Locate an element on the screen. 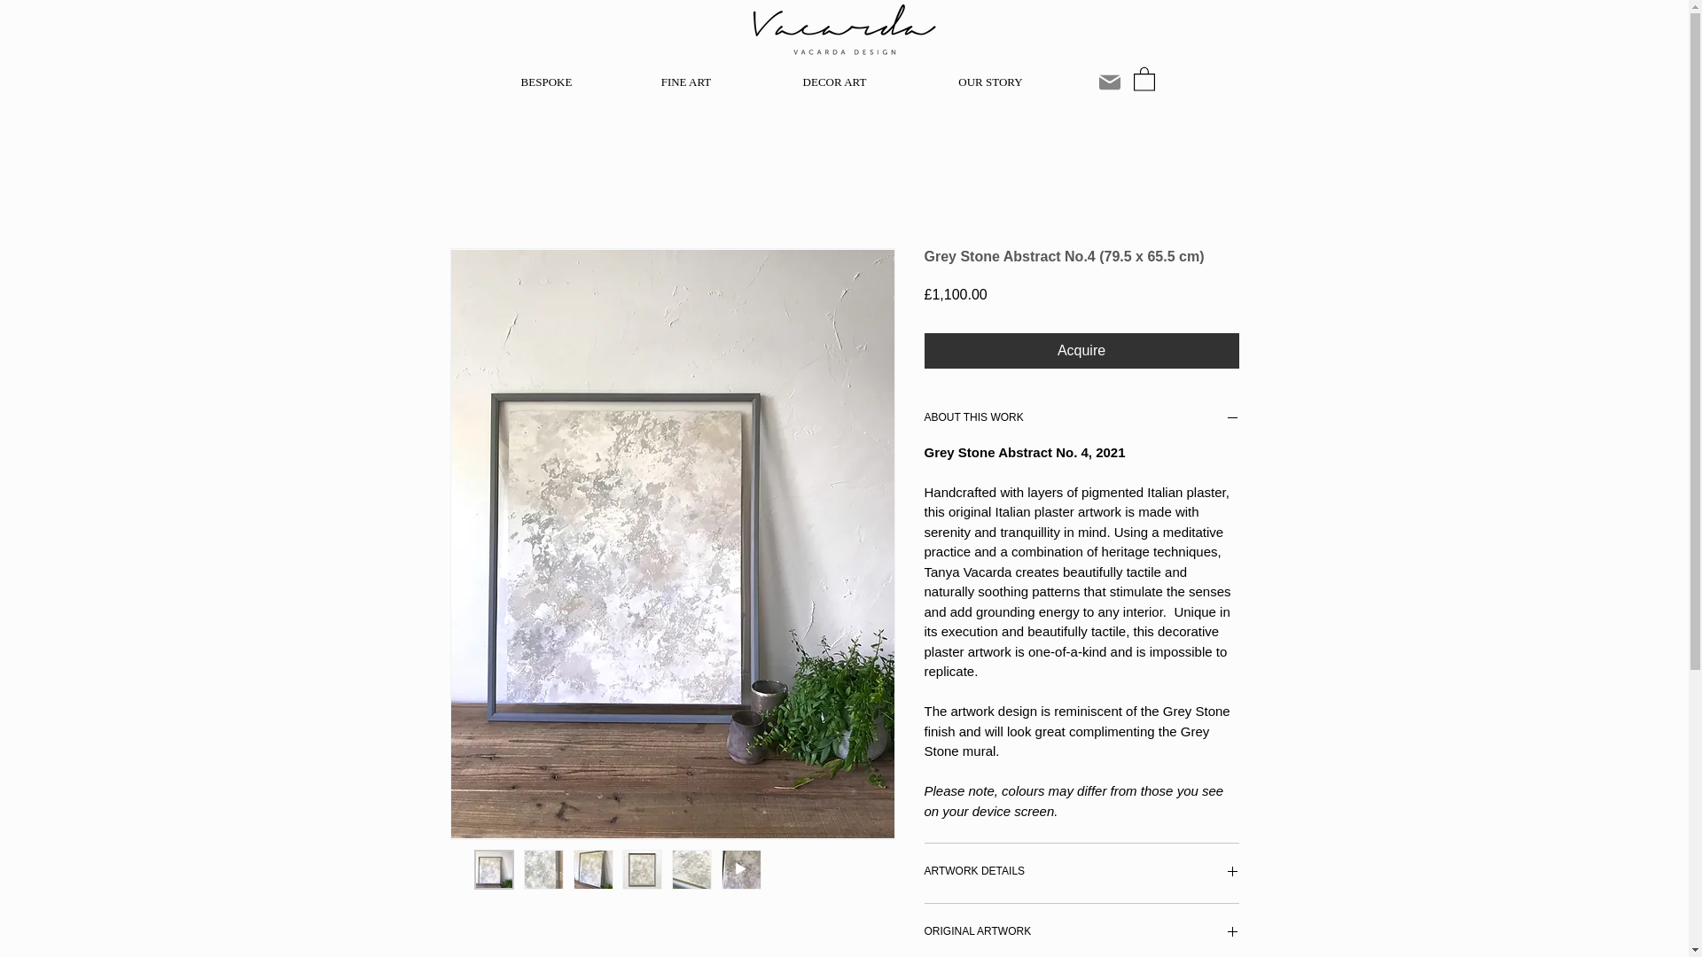 The width and height of the screenshot is (1702, 957). ABOUT THIS WORK is located at coordinates (1081, 419).